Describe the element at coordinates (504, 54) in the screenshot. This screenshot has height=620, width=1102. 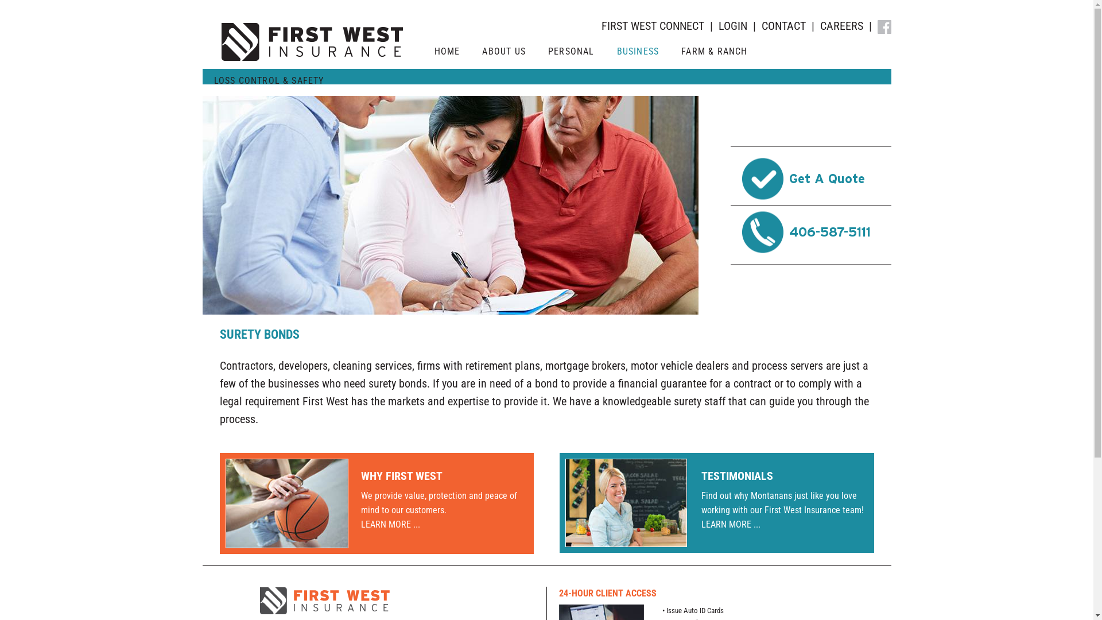
I see `ABOUT US` at that location.